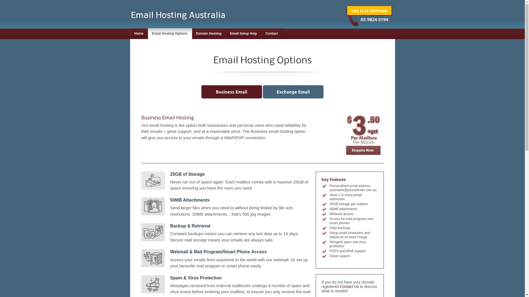 The image size is (529, 297). Describe the element at coordinates (178, 15) in the screenshot. I see `Email Hosting Australia` at that location.